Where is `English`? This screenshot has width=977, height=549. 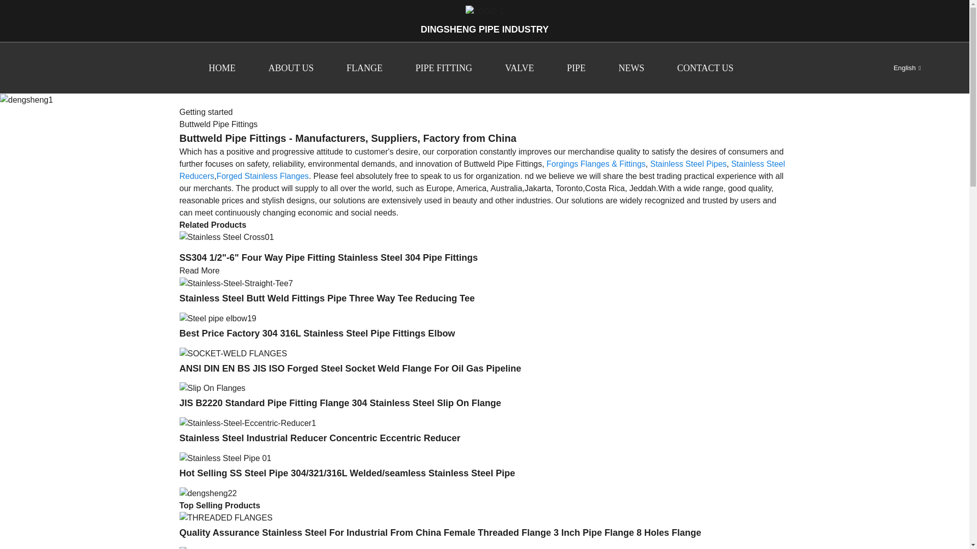 English is located at coordinates (899, 68).